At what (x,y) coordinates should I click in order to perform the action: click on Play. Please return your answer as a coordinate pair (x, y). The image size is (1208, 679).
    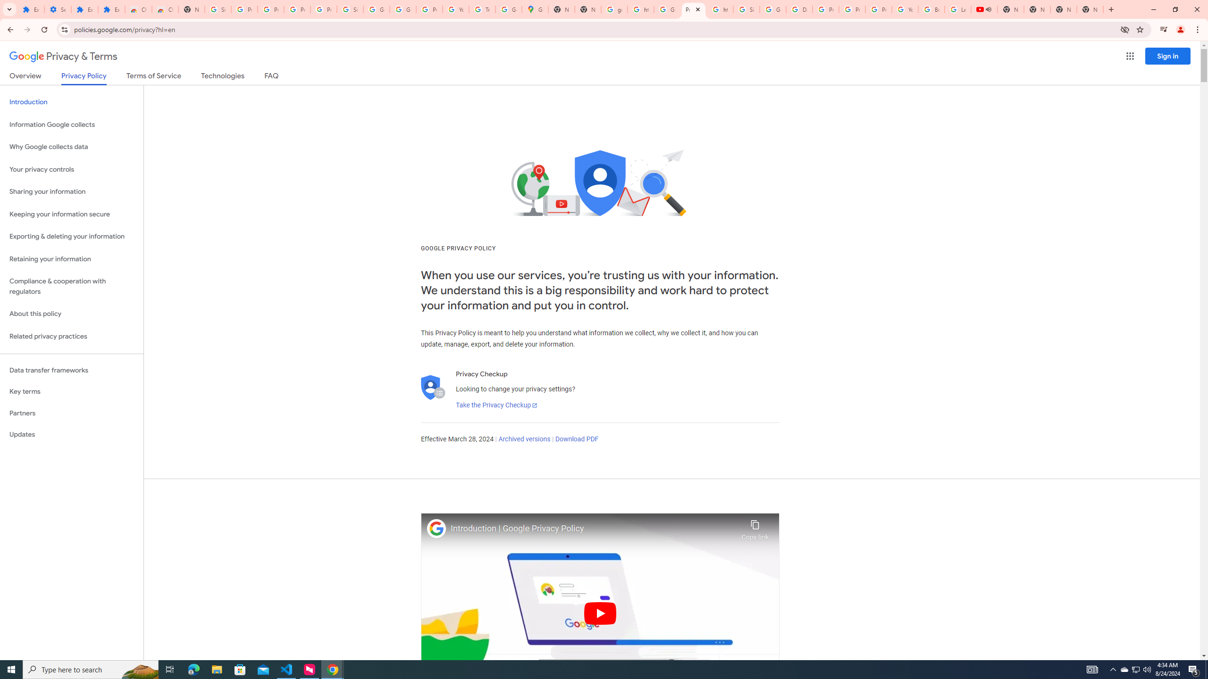
    Looking at the image, I should click on (600, 613).